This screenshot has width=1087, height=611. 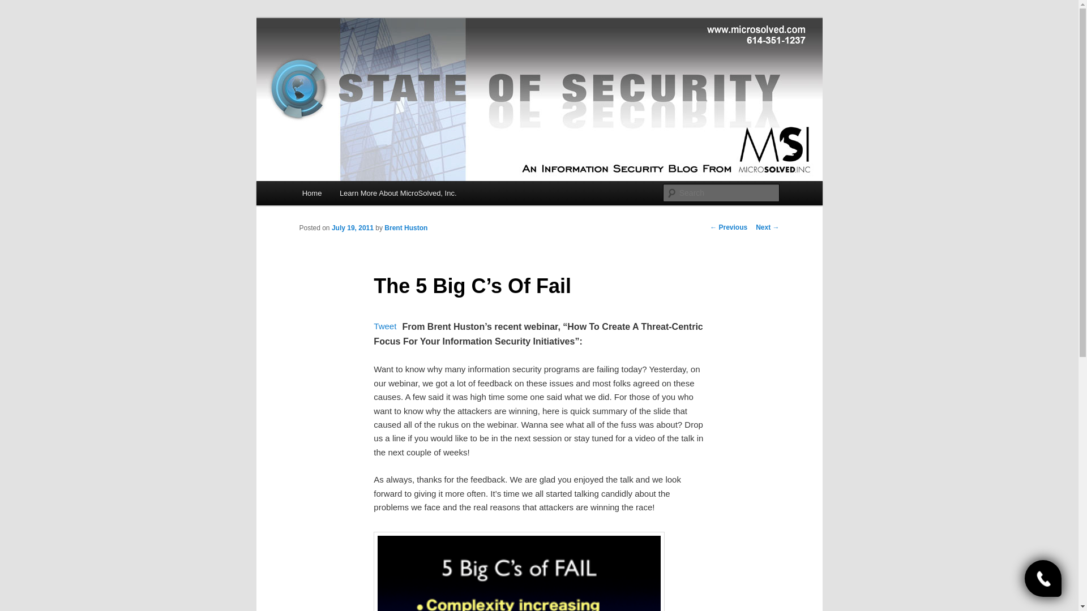 I want to click on MSI :: State of Security, so click(x=391, y=59).